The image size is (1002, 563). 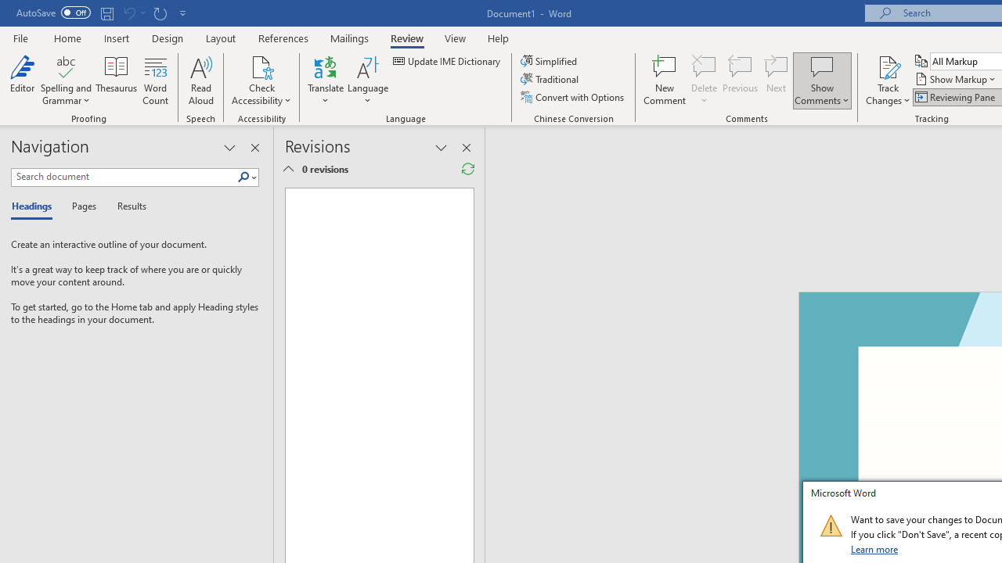 I want to click on System, so click(x=8, y=9).